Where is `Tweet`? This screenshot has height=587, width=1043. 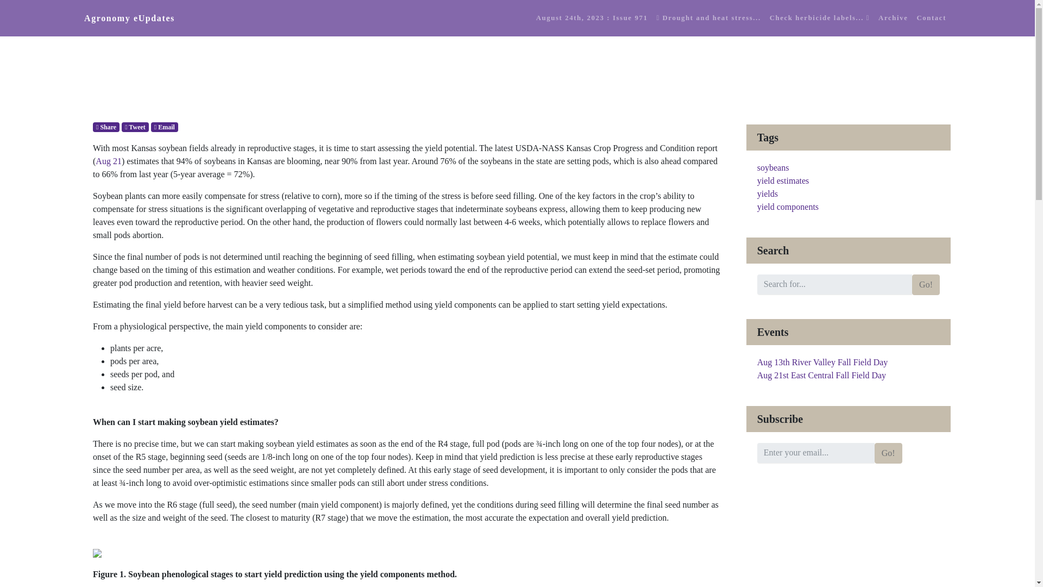 Tweet is located at coordinates (135, 127).